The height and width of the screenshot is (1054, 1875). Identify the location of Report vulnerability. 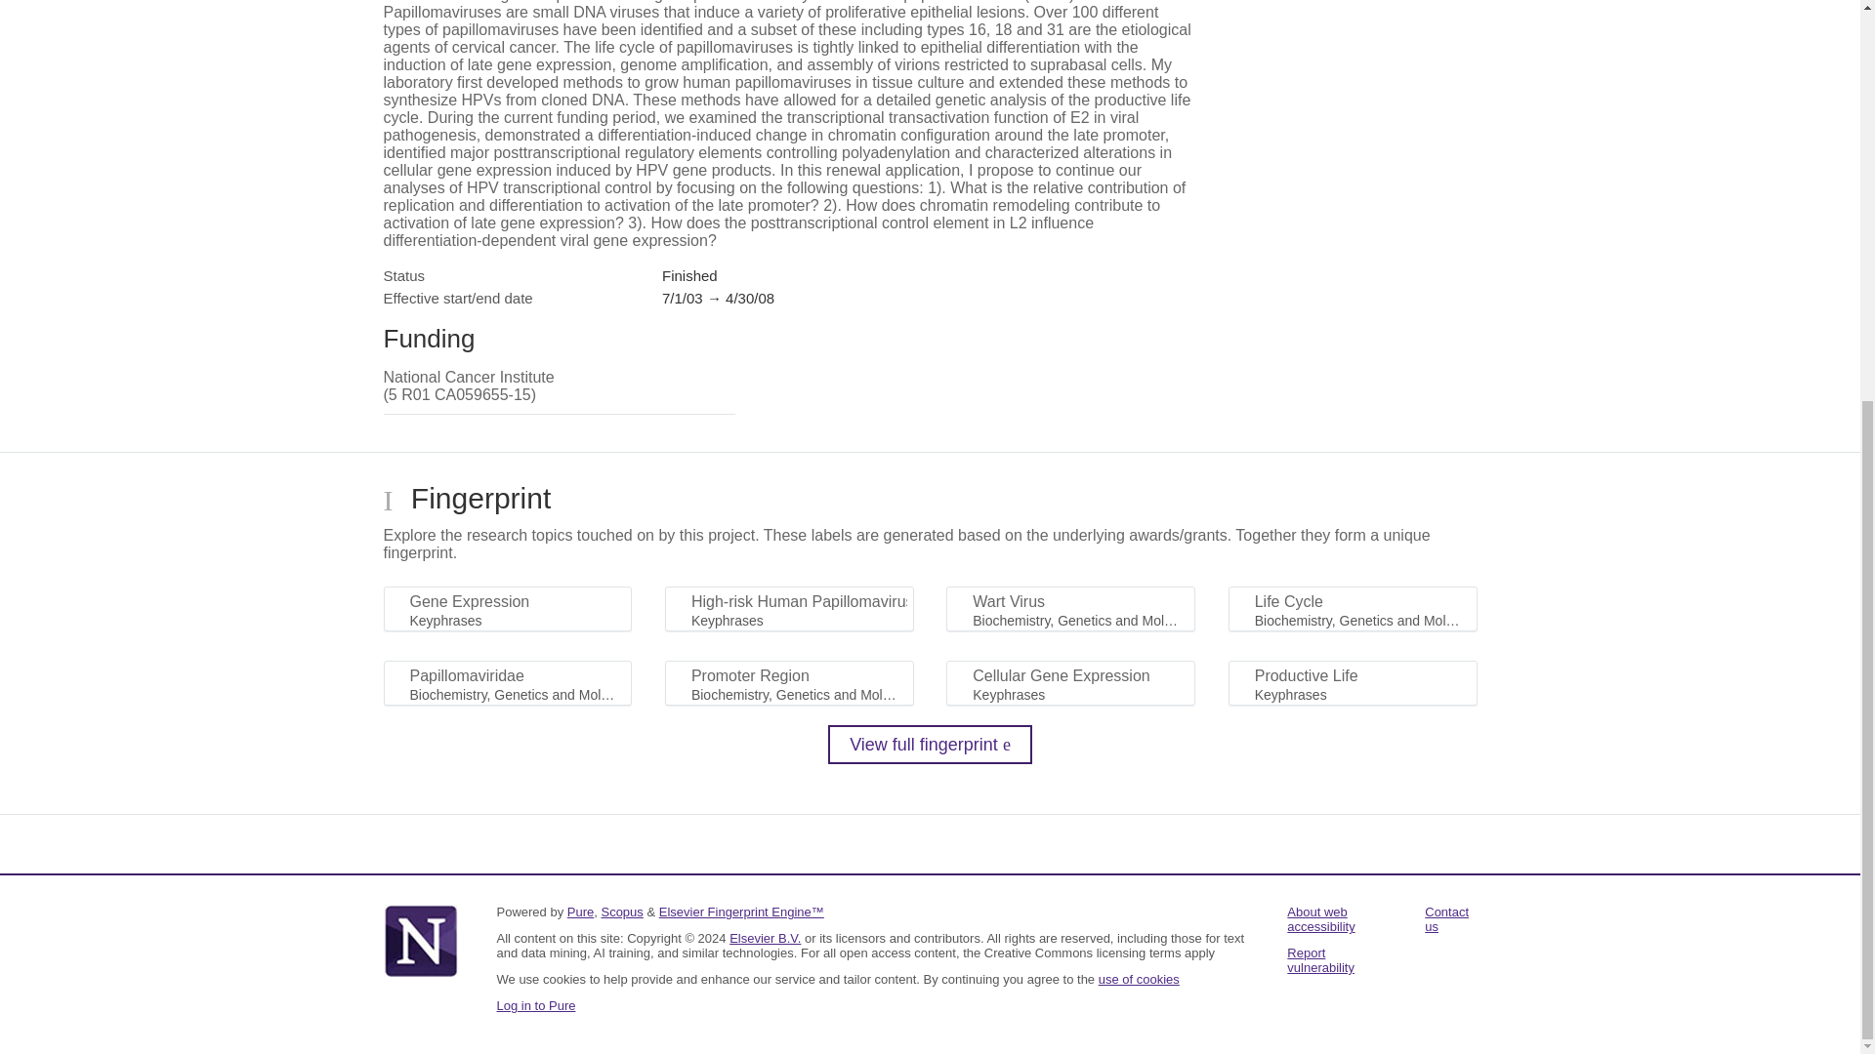
(1320, 960).